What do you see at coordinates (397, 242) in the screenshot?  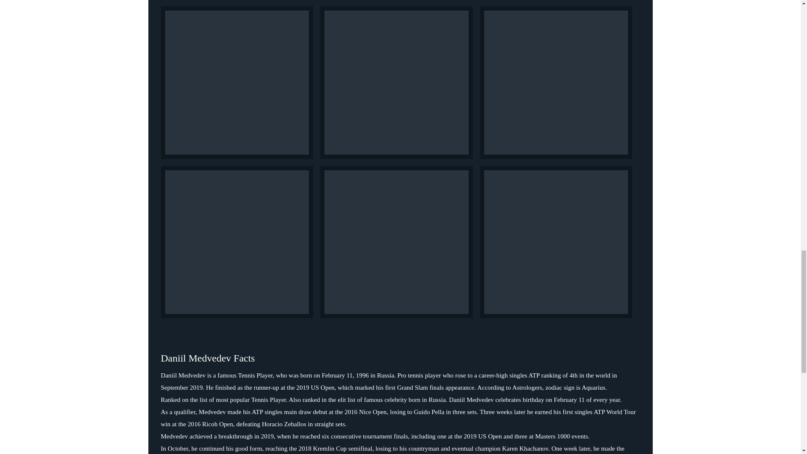 I see `Medvedev Daniil5` at bounding box center [397, 242].